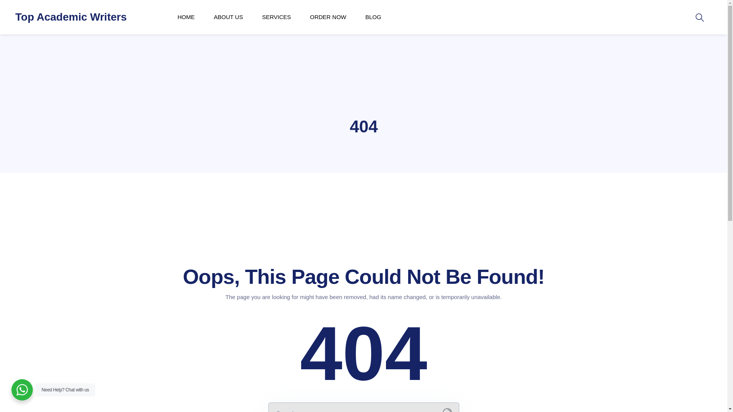 This screenshot has height=412, width=733. I want to click on SERVICES, so click(276, 17).